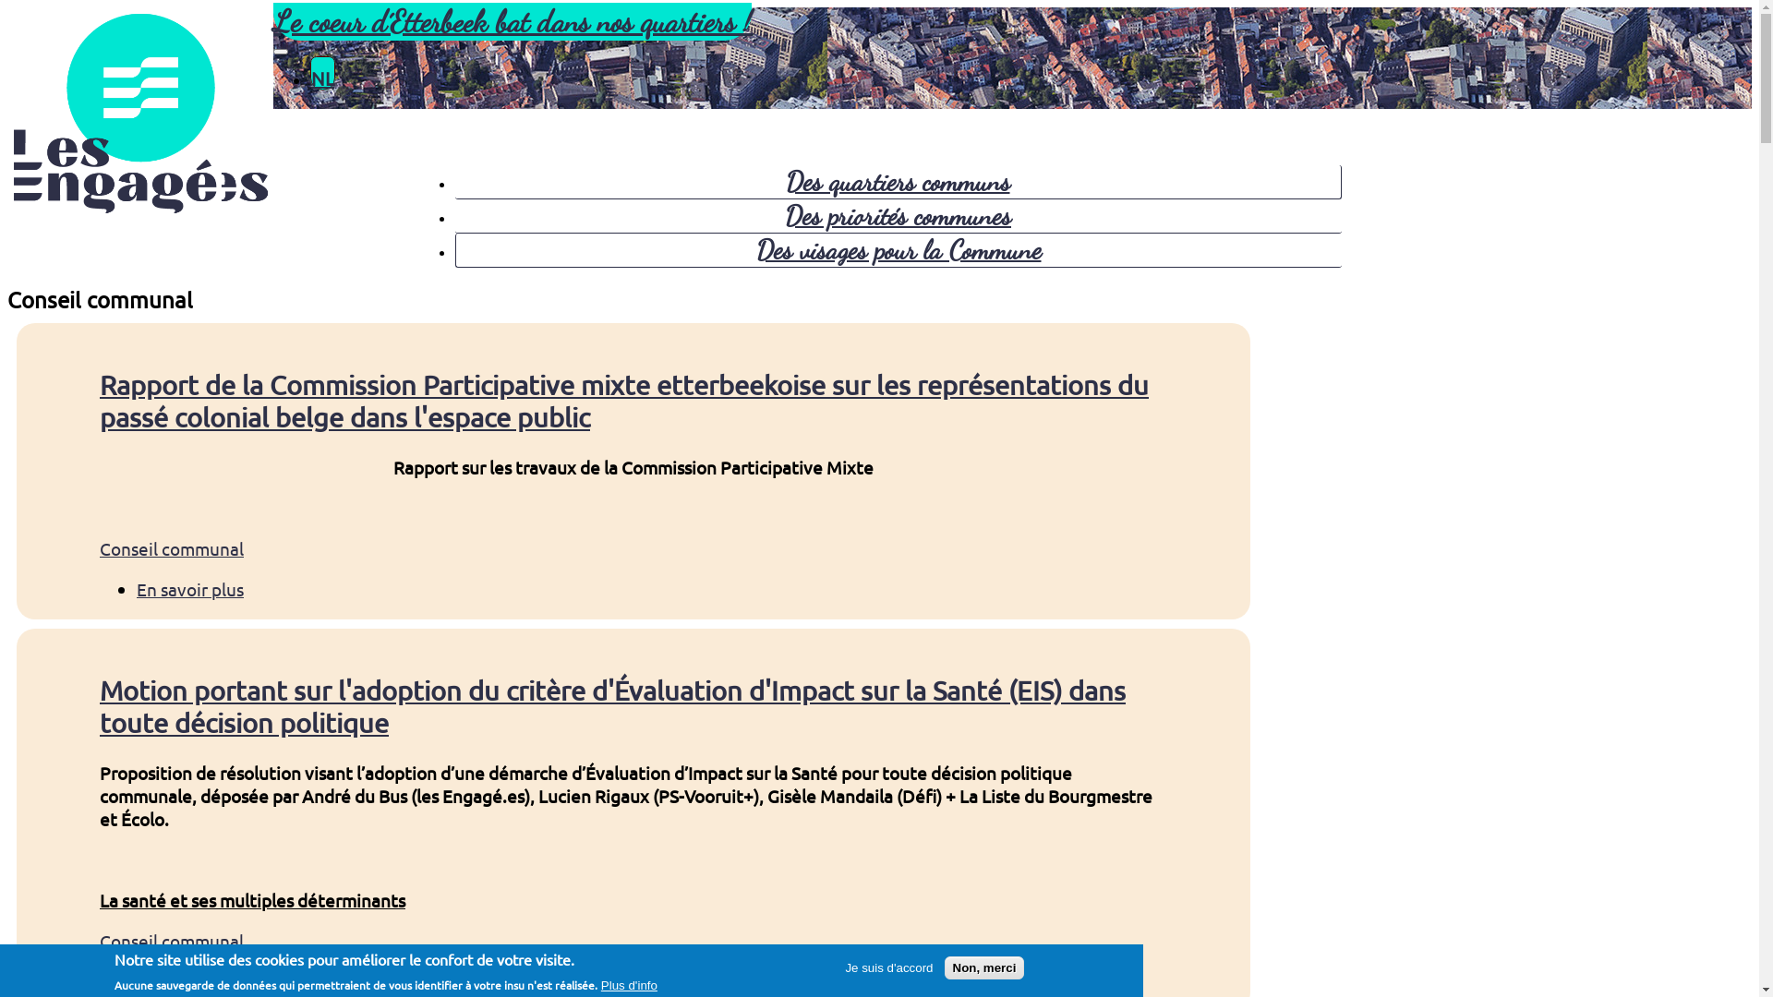  What do you see at coordinates (630, 986) in the screenshot?
I see `Plus d'info` at bounding box center [630, 986].